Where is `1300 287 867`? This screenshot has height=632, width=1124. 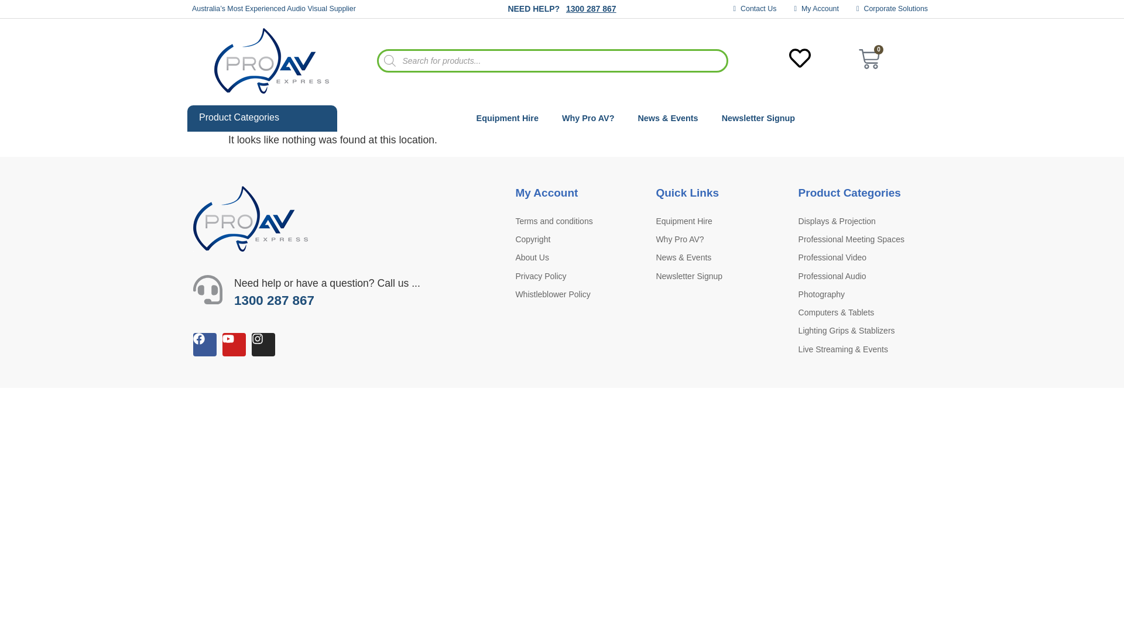
1300 287 867 is located at coordinates (591, 8).